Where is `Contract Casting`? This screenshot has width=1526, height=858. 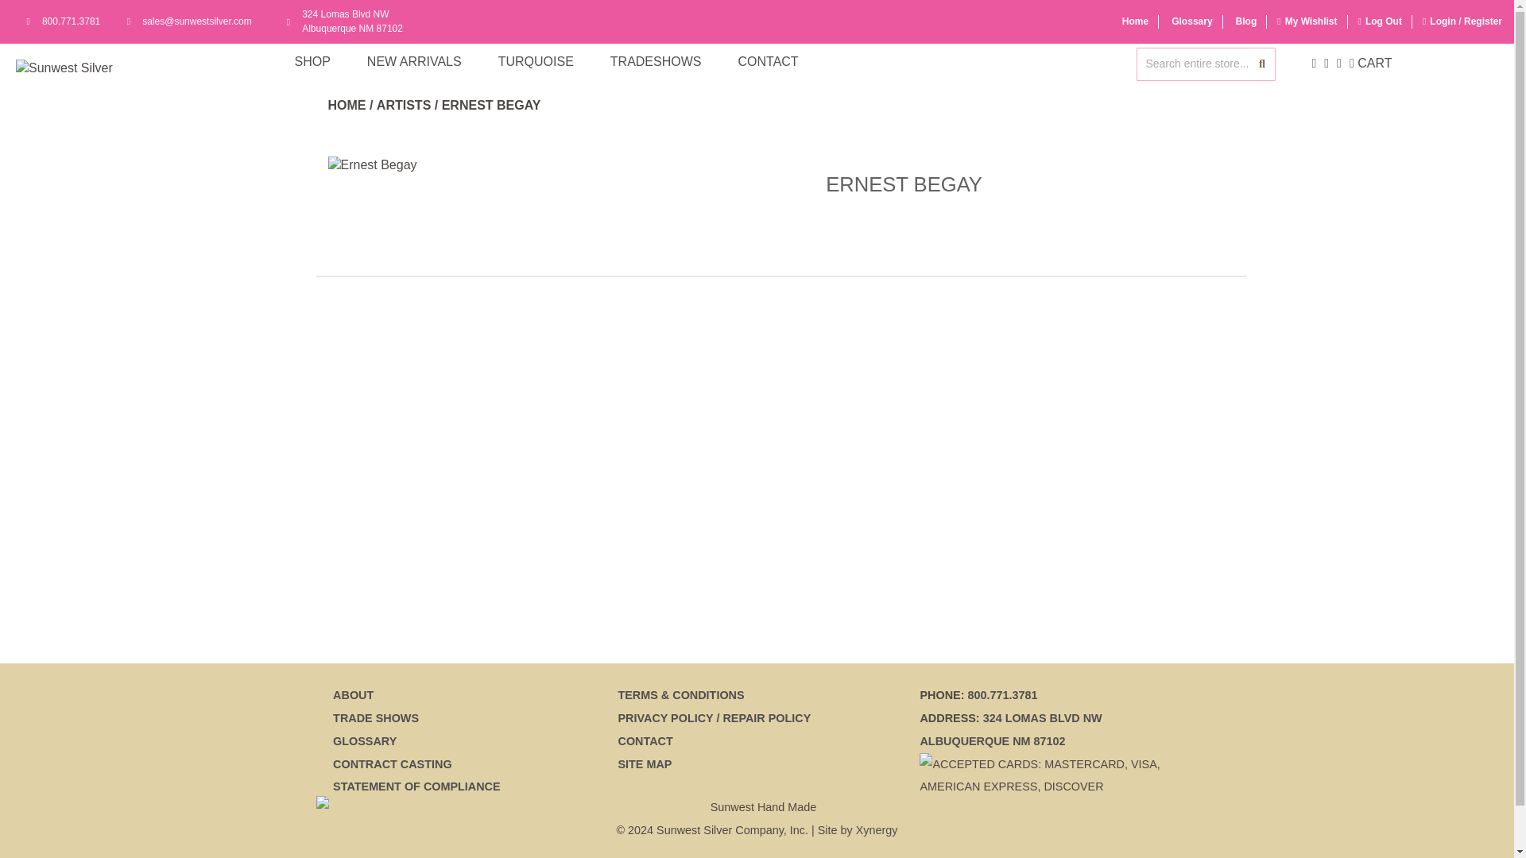
Contract Casting is located at coordinates (78, 68).